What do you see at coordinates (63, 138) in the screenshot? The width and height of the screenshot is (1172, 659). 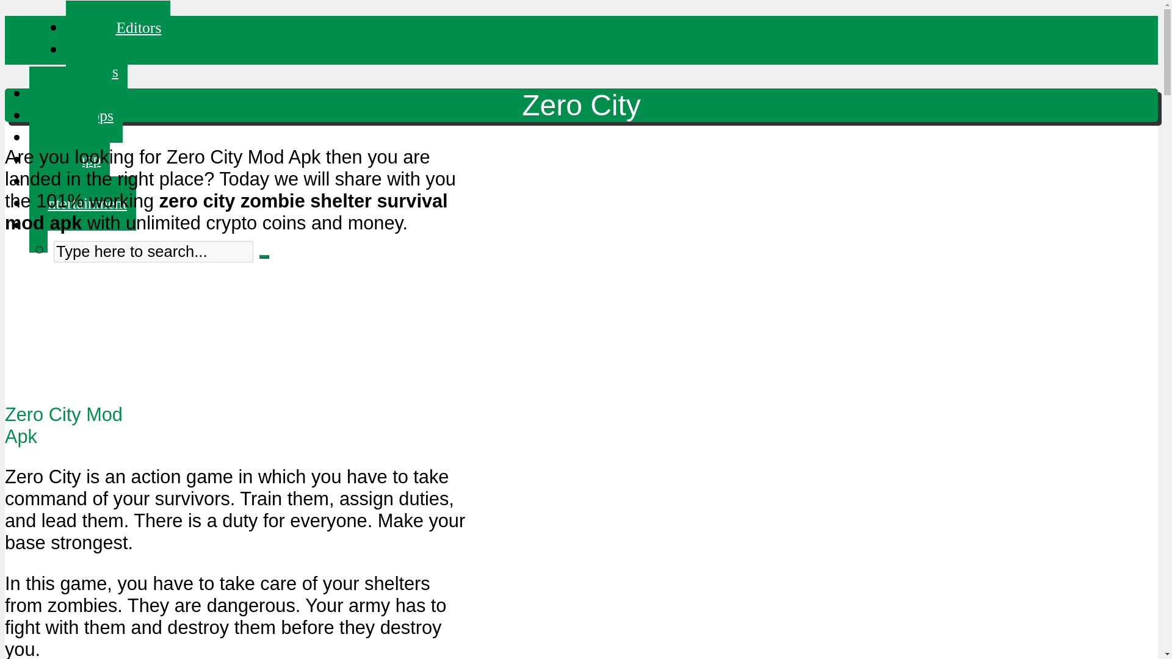 I see `TV App` at bounding box center [63, 138].